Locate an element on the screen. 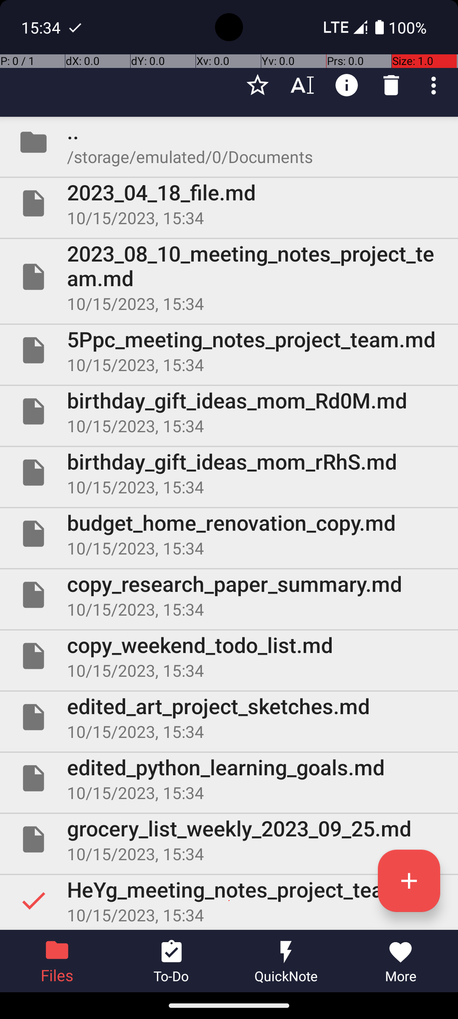 This screenshot has width=458, height=1019. Rename is located at coordinates (302, 85).